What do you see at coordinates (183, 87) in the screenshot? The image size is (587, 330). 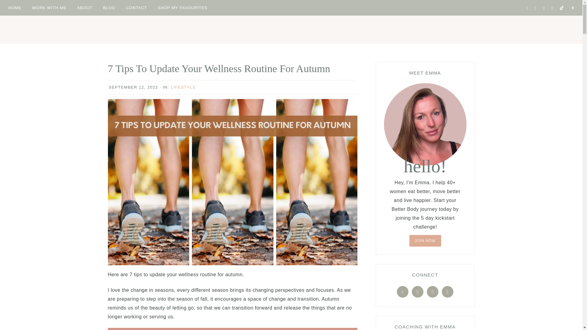 I see `LIFESTYLE` at bounding box center [183, 87].